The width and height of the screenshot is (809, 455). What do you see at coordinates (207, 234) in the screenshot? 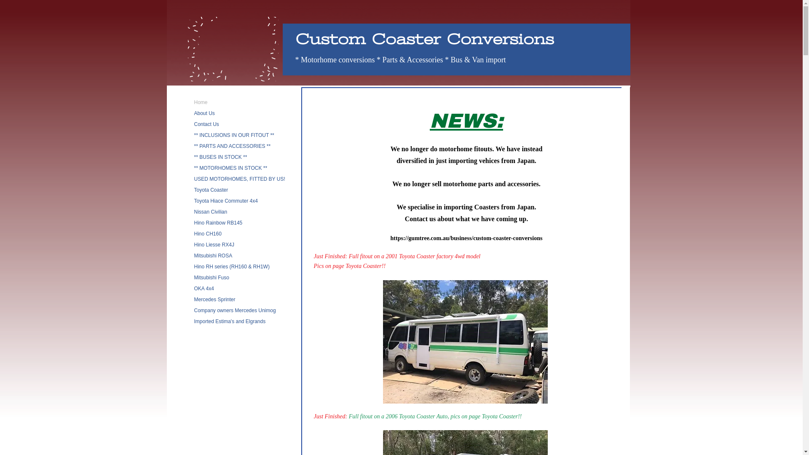
I see `Hino CH160` at bounding box center [207, 234].